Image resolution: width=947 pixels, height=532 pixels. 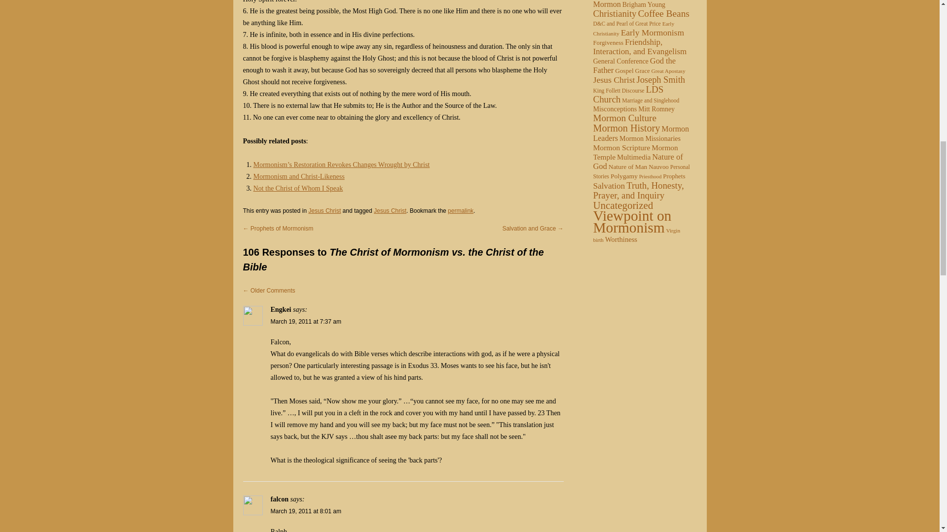 What do you see at coordinates (461, 211) in the screenshot?
I see `permalink` at bounding box center [461, 211].